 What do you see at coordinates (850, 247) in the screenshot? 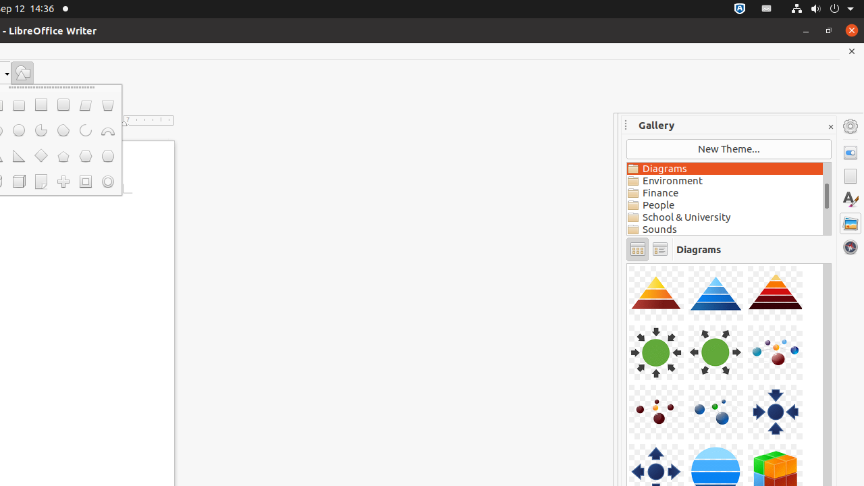
I see `Navigator` at bounding box center [850, 247].